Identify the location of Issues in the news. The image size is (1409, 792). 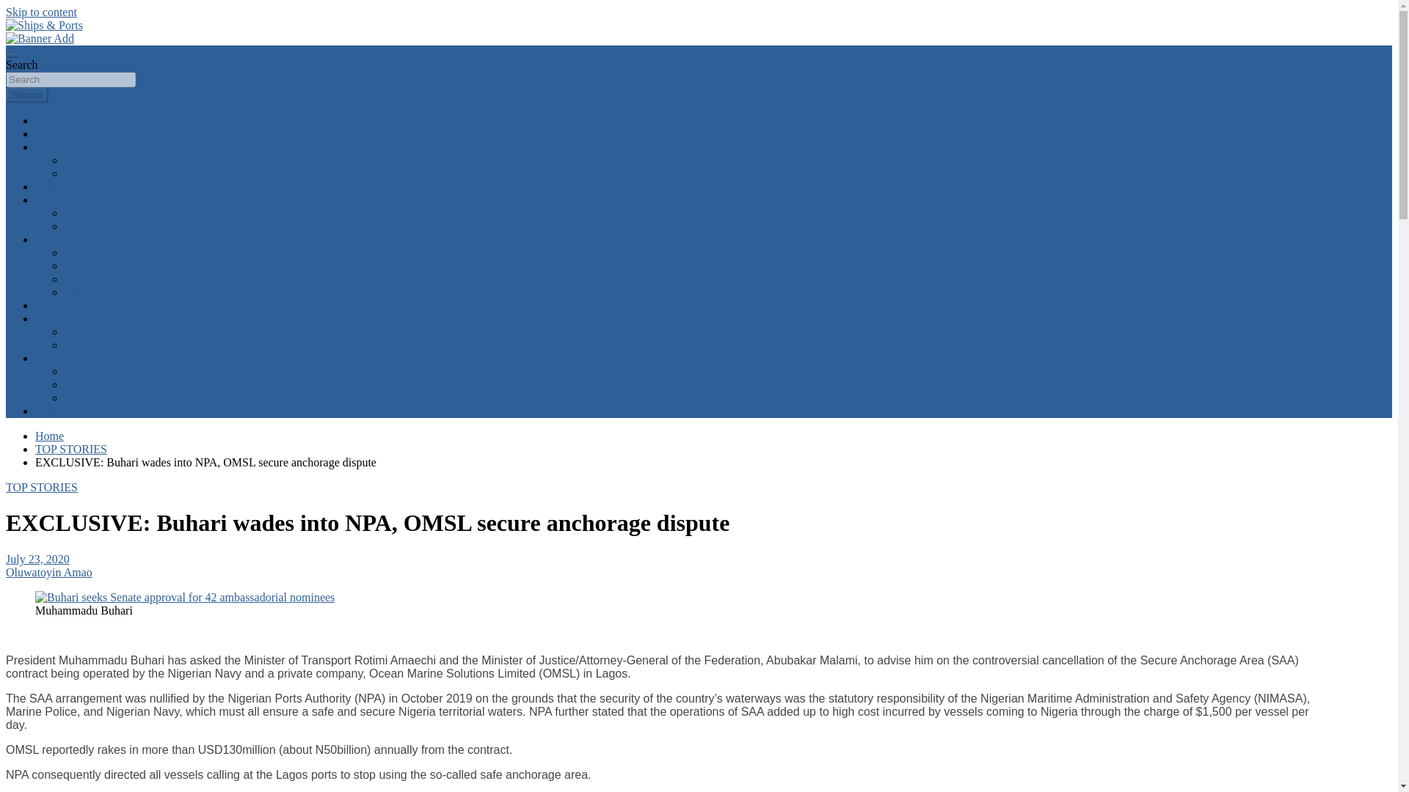
(107, 345).